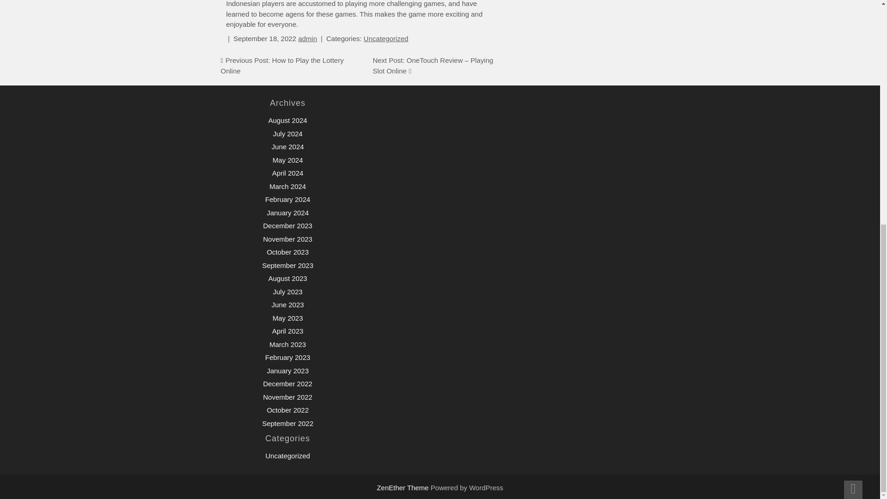  I want to click on December 2023, so click(287, 225).